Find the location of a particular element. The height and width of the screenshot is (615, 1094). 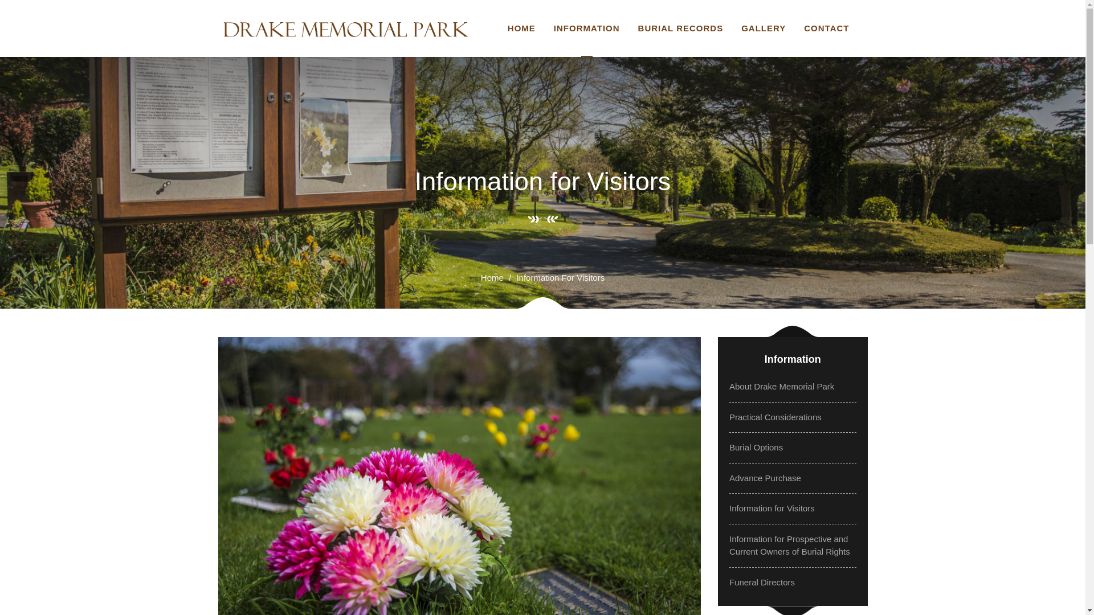

About Drake Memorial Park is located at coordinates (782, 386).